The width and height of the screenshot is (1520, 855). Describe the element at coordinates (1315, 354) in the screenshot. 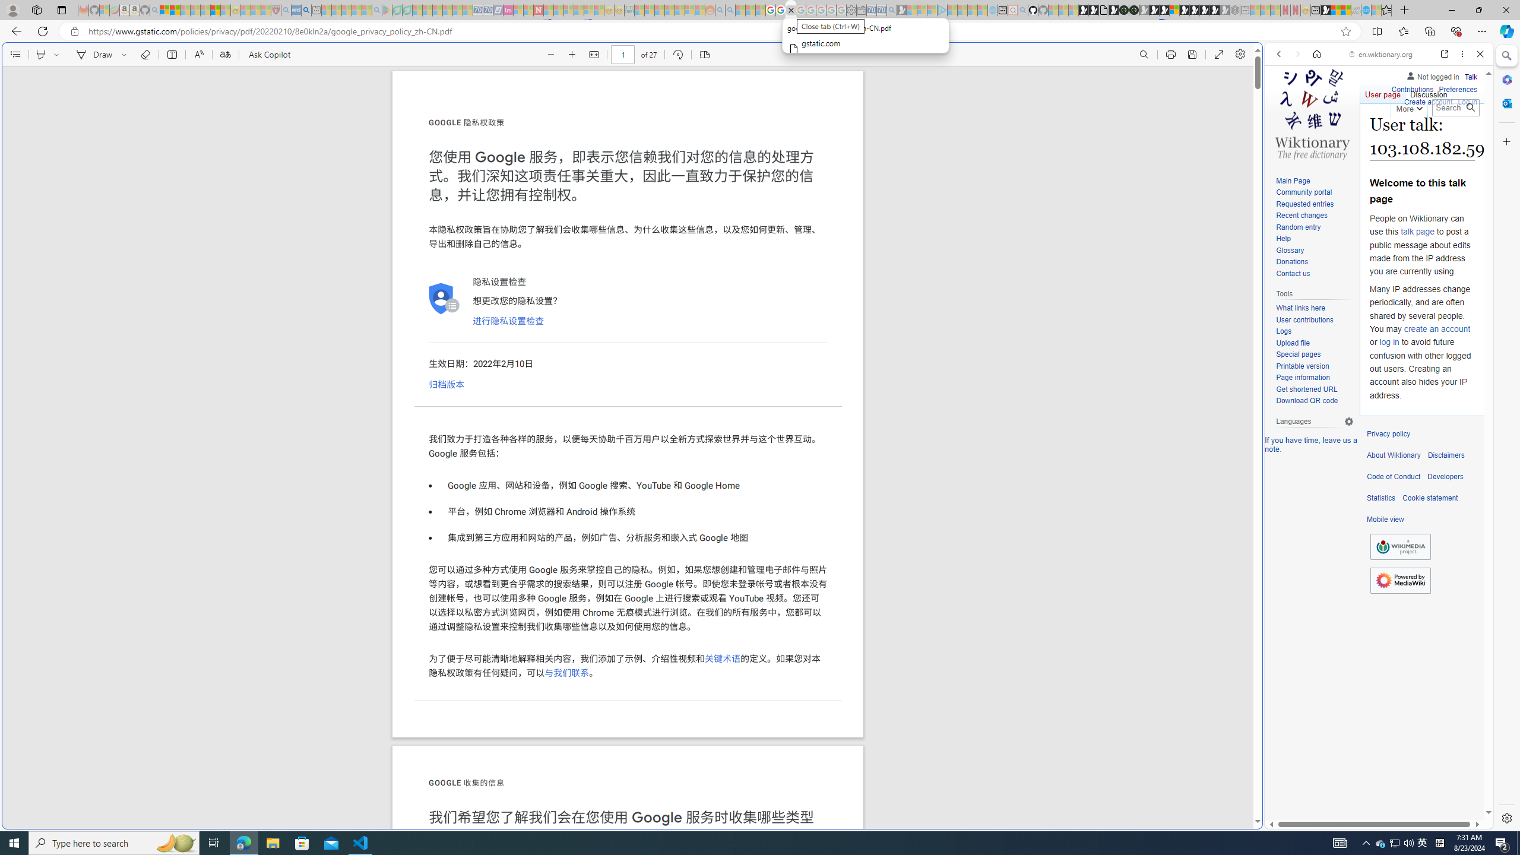

I see `Special pages` at that location.